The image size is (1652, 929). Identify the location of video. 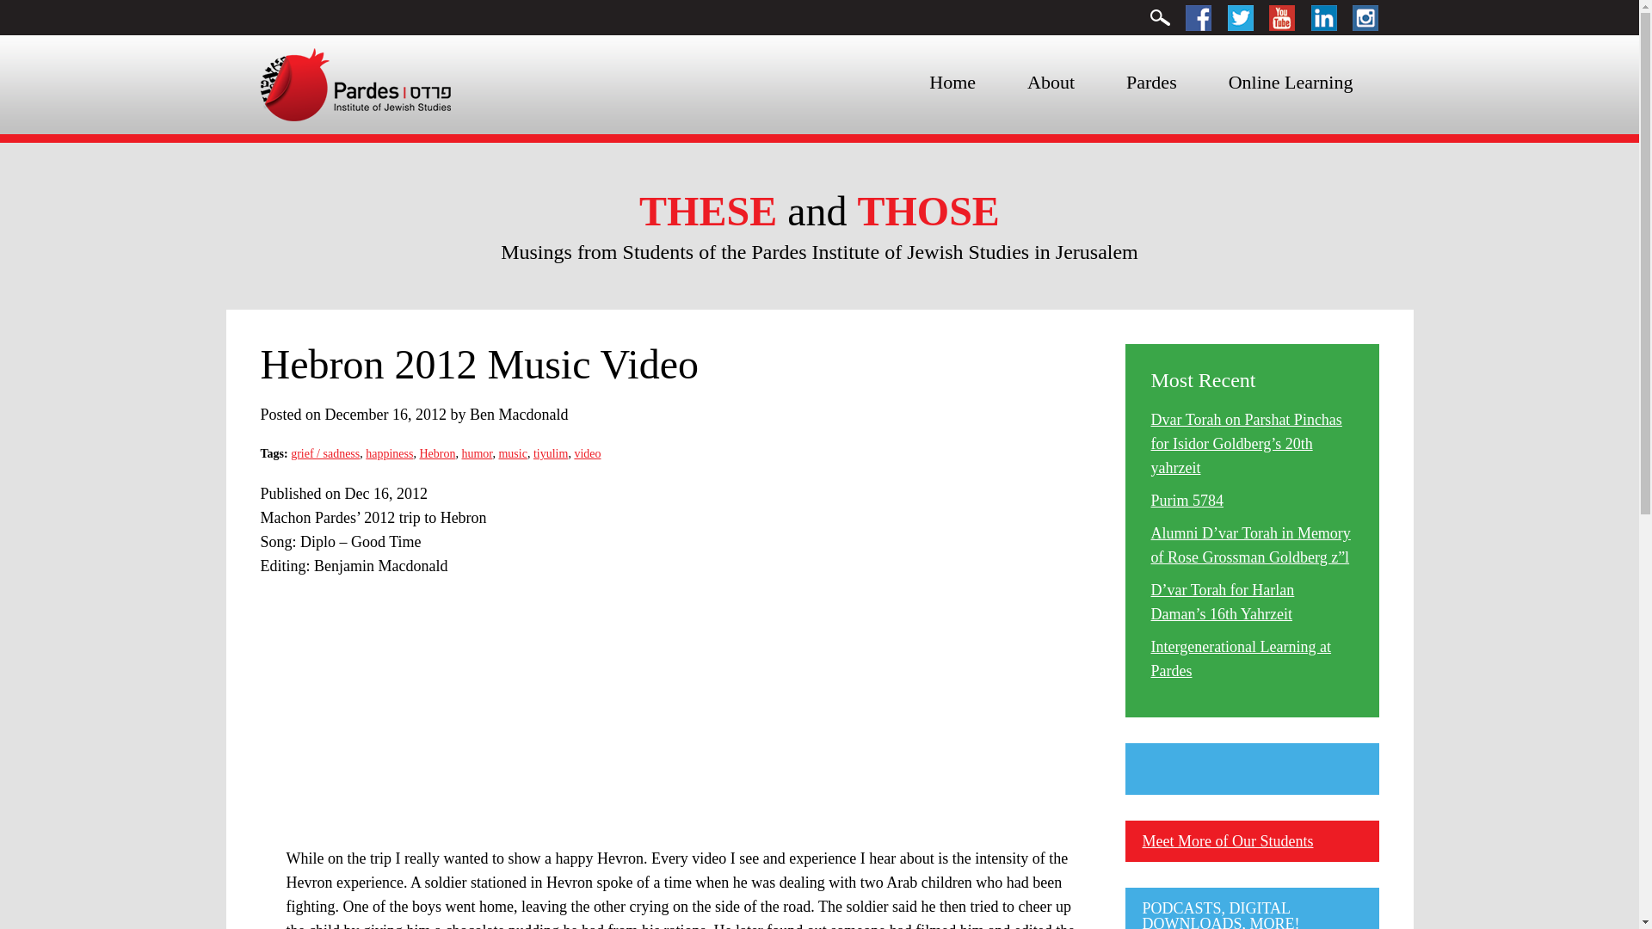
(587, 452).